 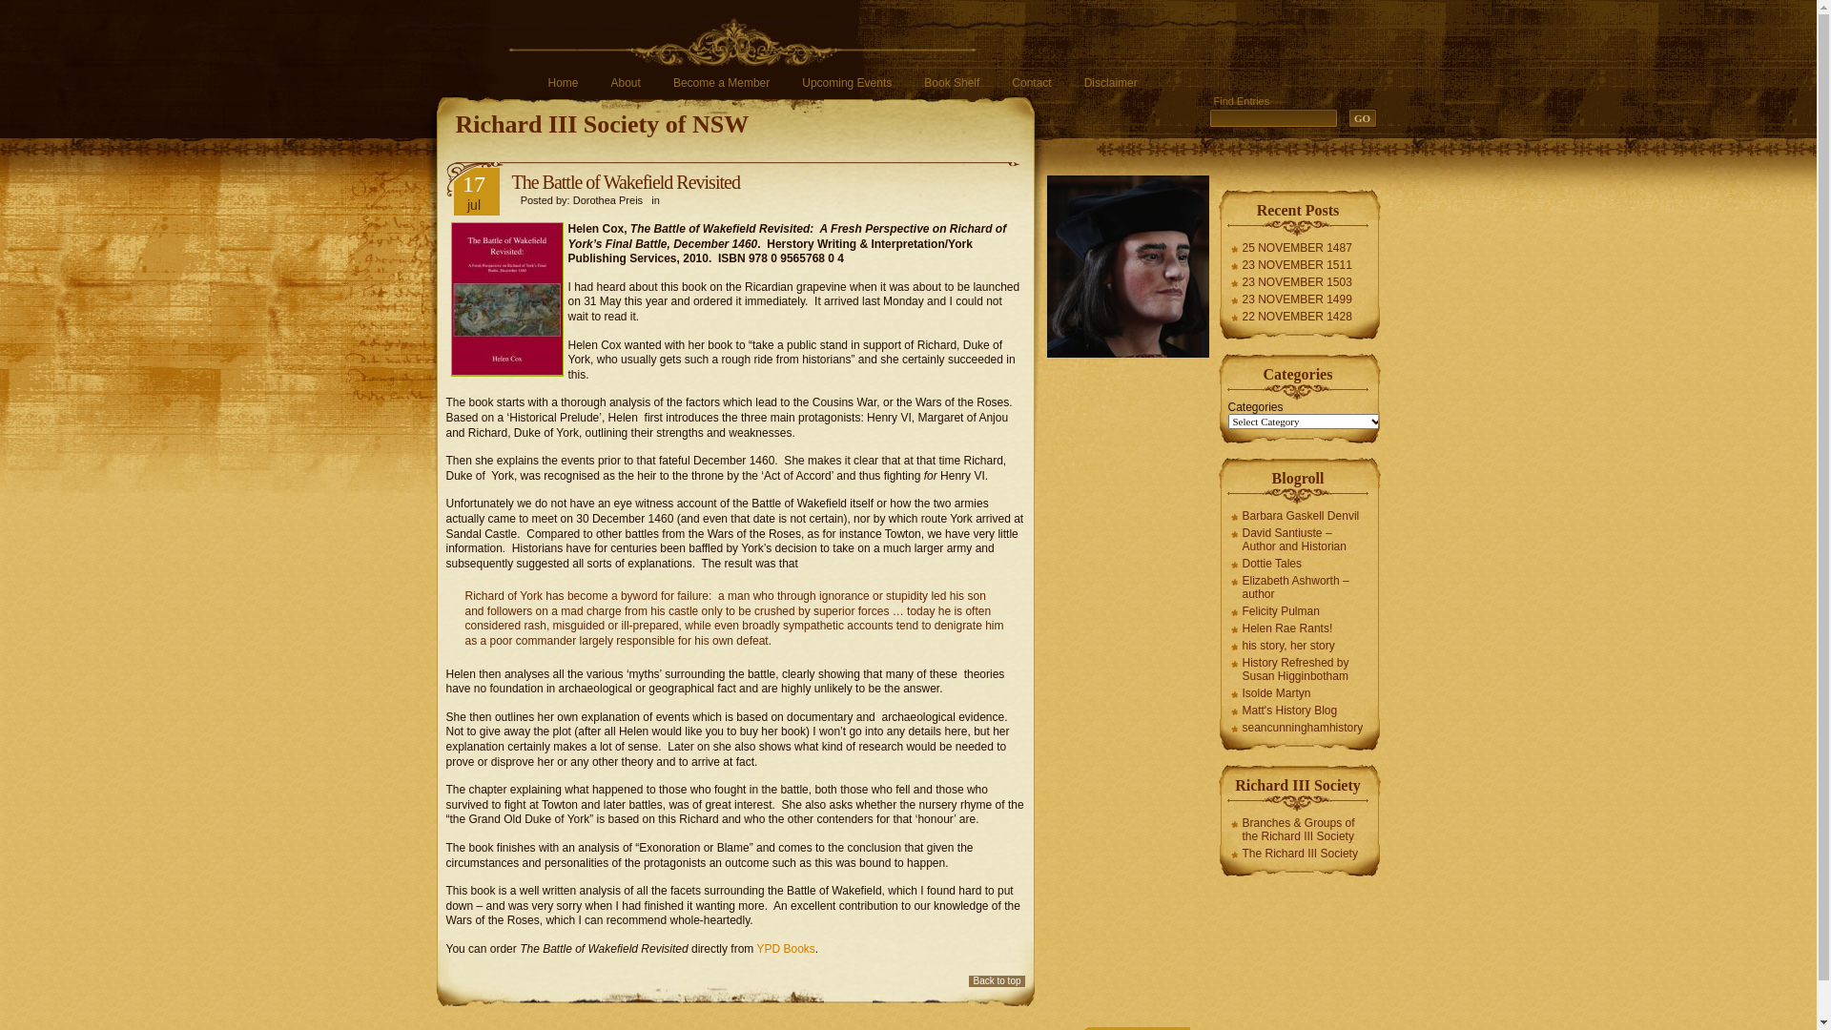 What do you see at coordinates (1290, 248) in the screenshot?
I see `25 NOVEMBER 1487` at bounding box center [1290, 248].